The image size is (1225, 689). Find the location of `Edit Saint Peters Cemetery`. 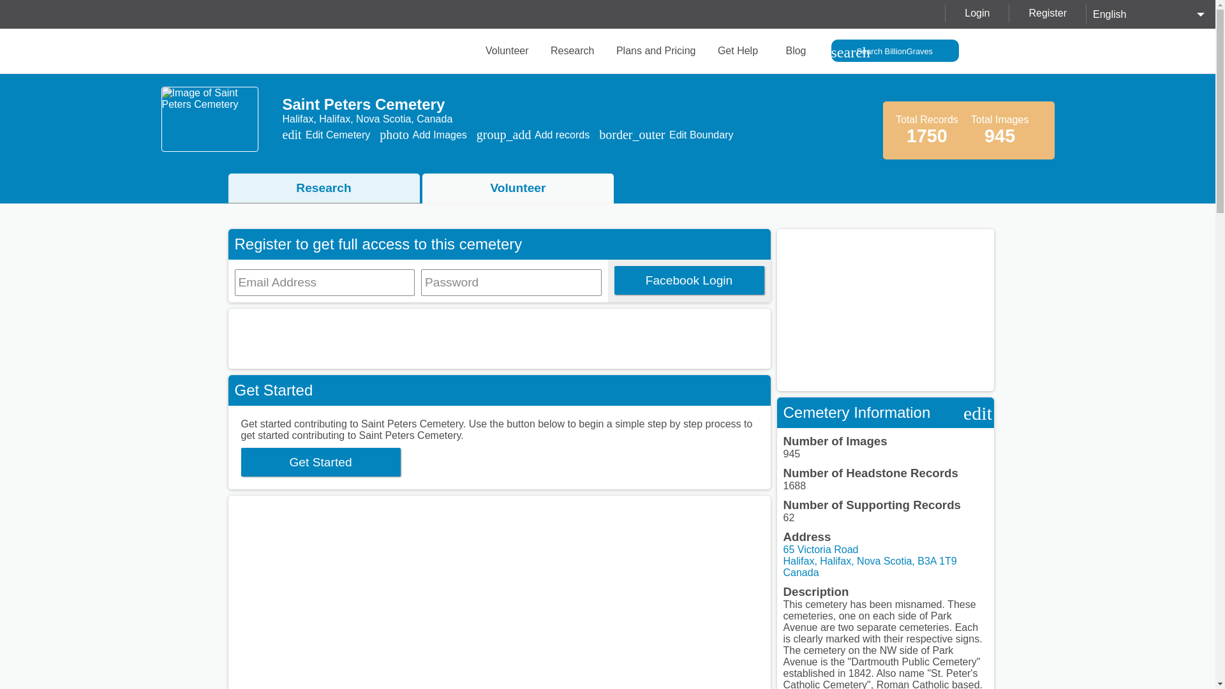

Edit Saint Peters Cemetery is located at coordinates (977, 413).